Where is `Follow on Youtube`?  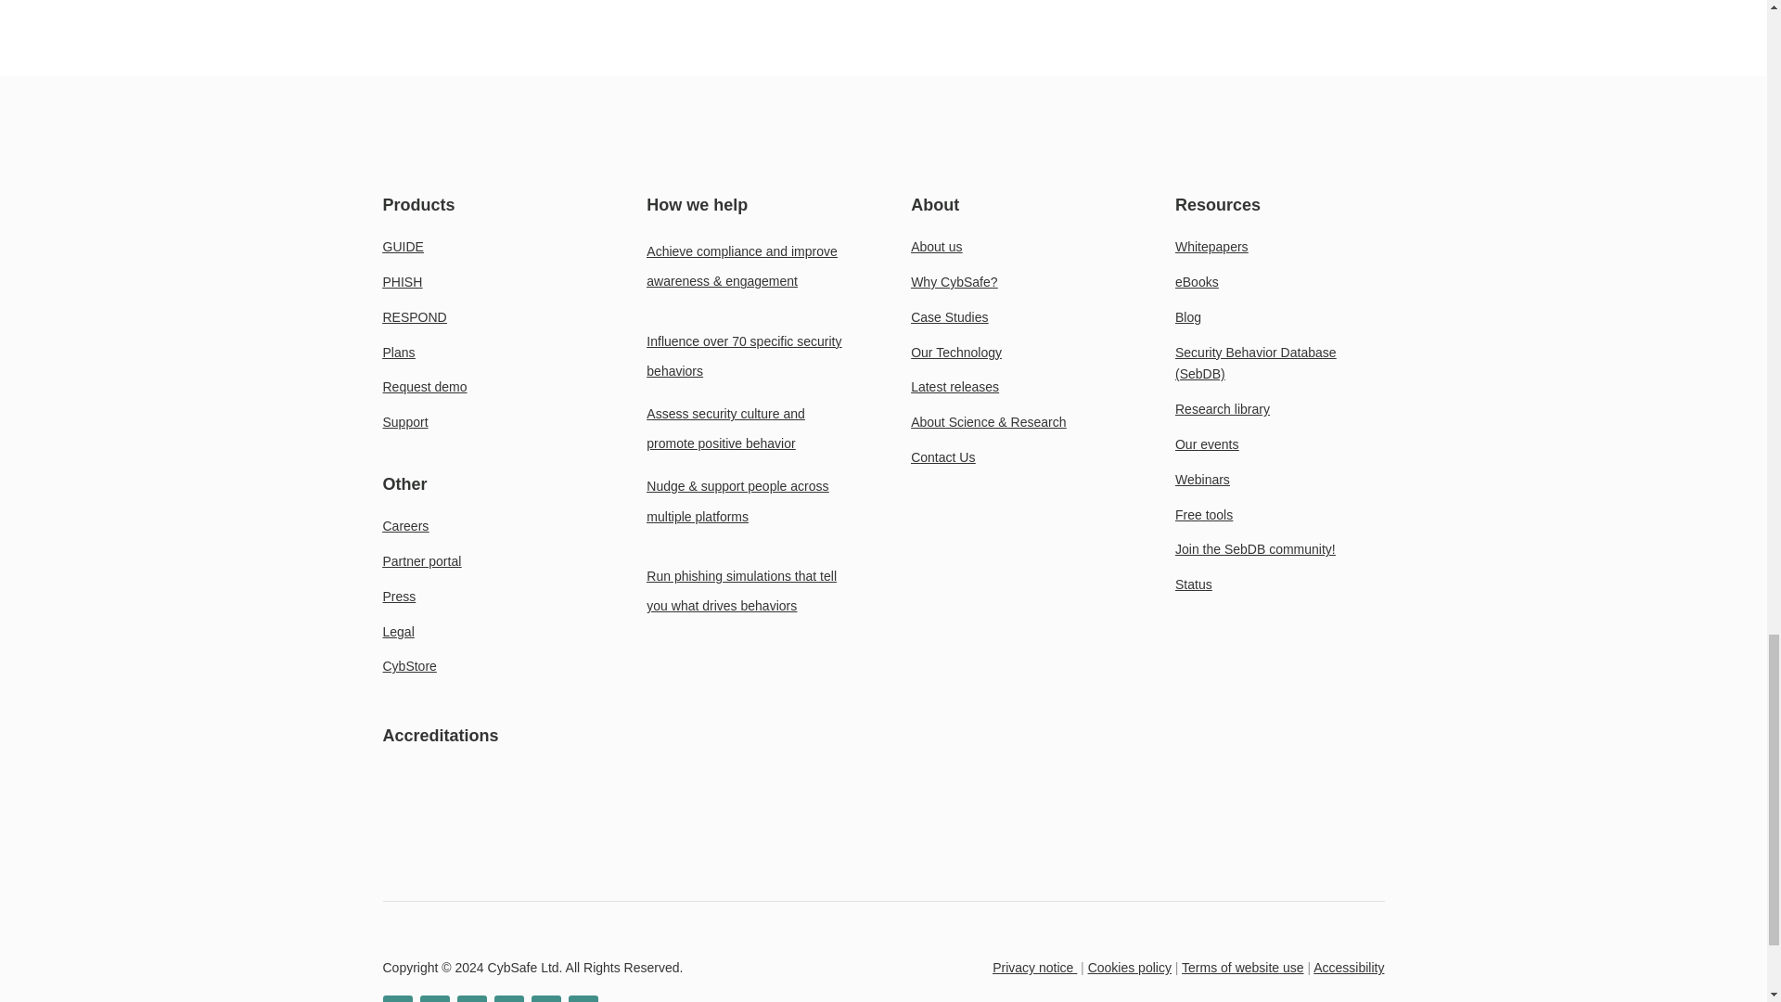 Follow on Youtube is located at coordinates (471, 998).